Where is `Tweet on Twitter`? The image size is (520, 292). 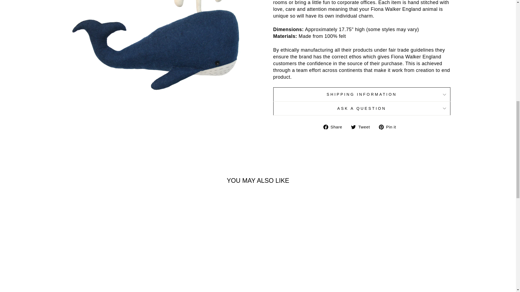 Tweet on Twitter is located at coordinates (362, 127).